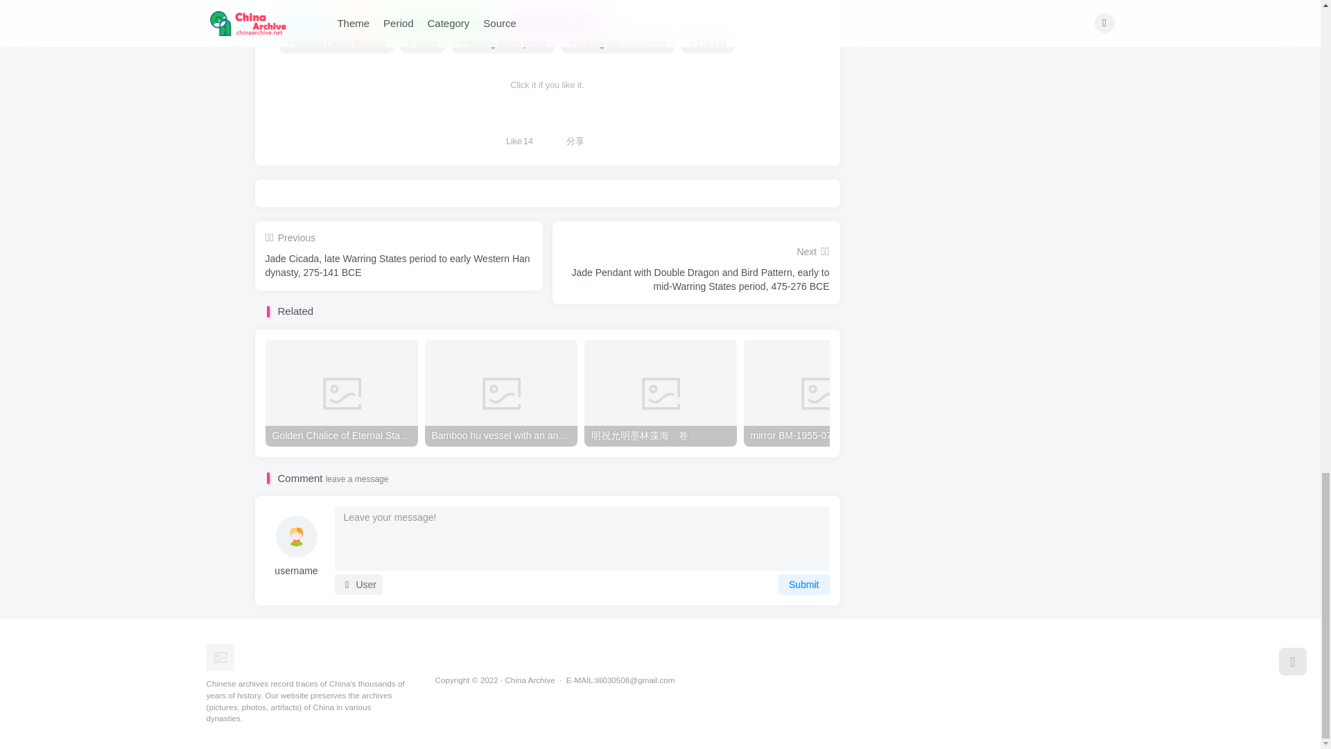 The height and width of the screenshot is (749, 1331). Describe the element at coordinates (220, 656) in the screenshot. I see `China Archive` at that location.